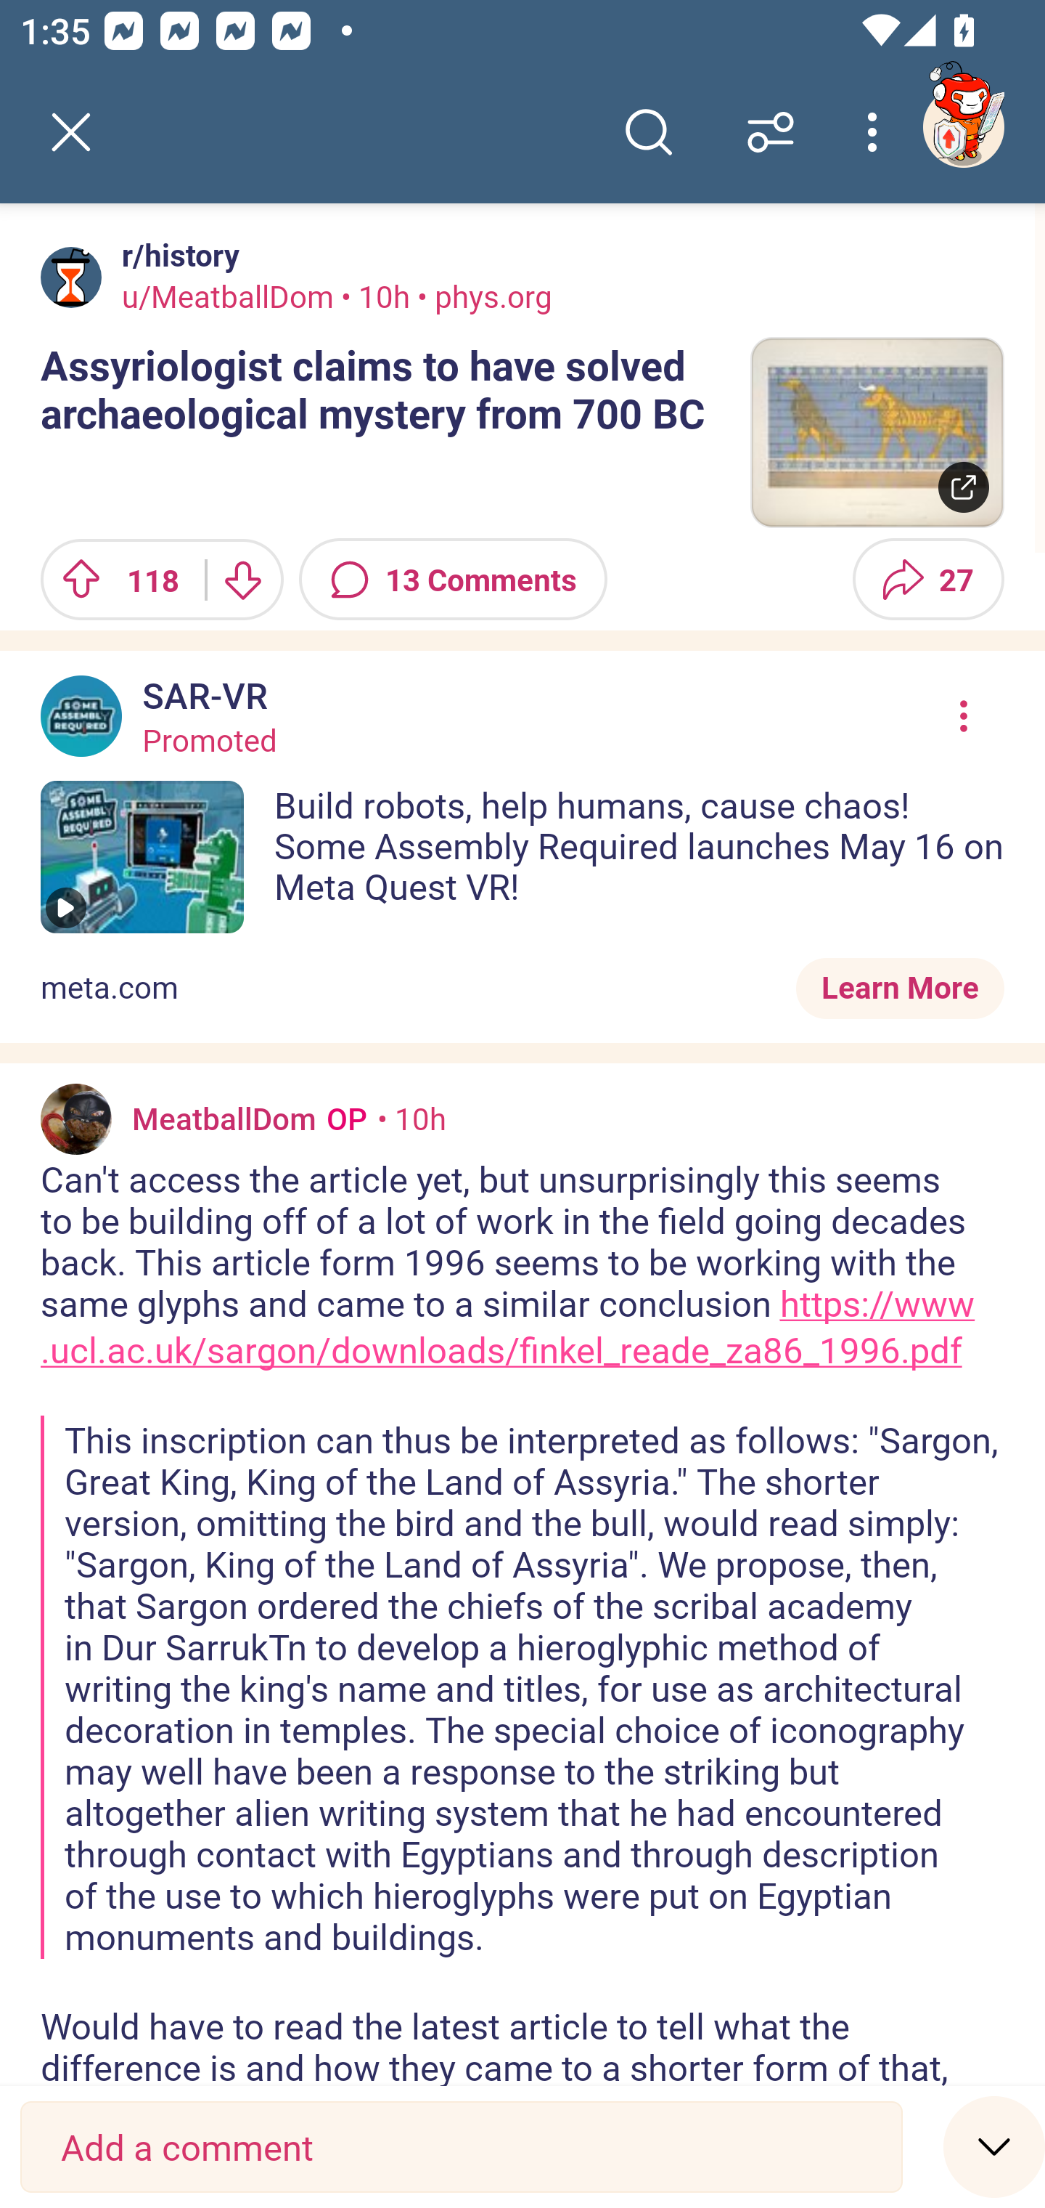 The height and width of the screenshot is (2208, 1045). Describe the element at coordinates (648, 132) in the screenshot. I see `Search comments` at that location.